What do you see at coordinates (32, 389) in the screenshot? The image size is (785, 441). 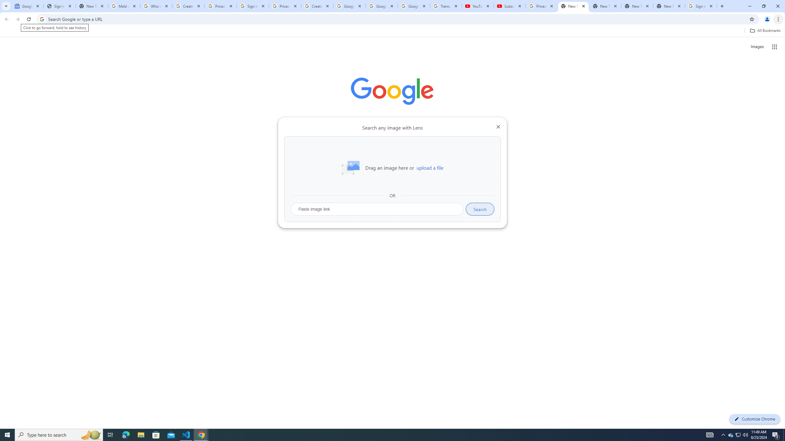 I see `Account` at bounding box center [32, 389].